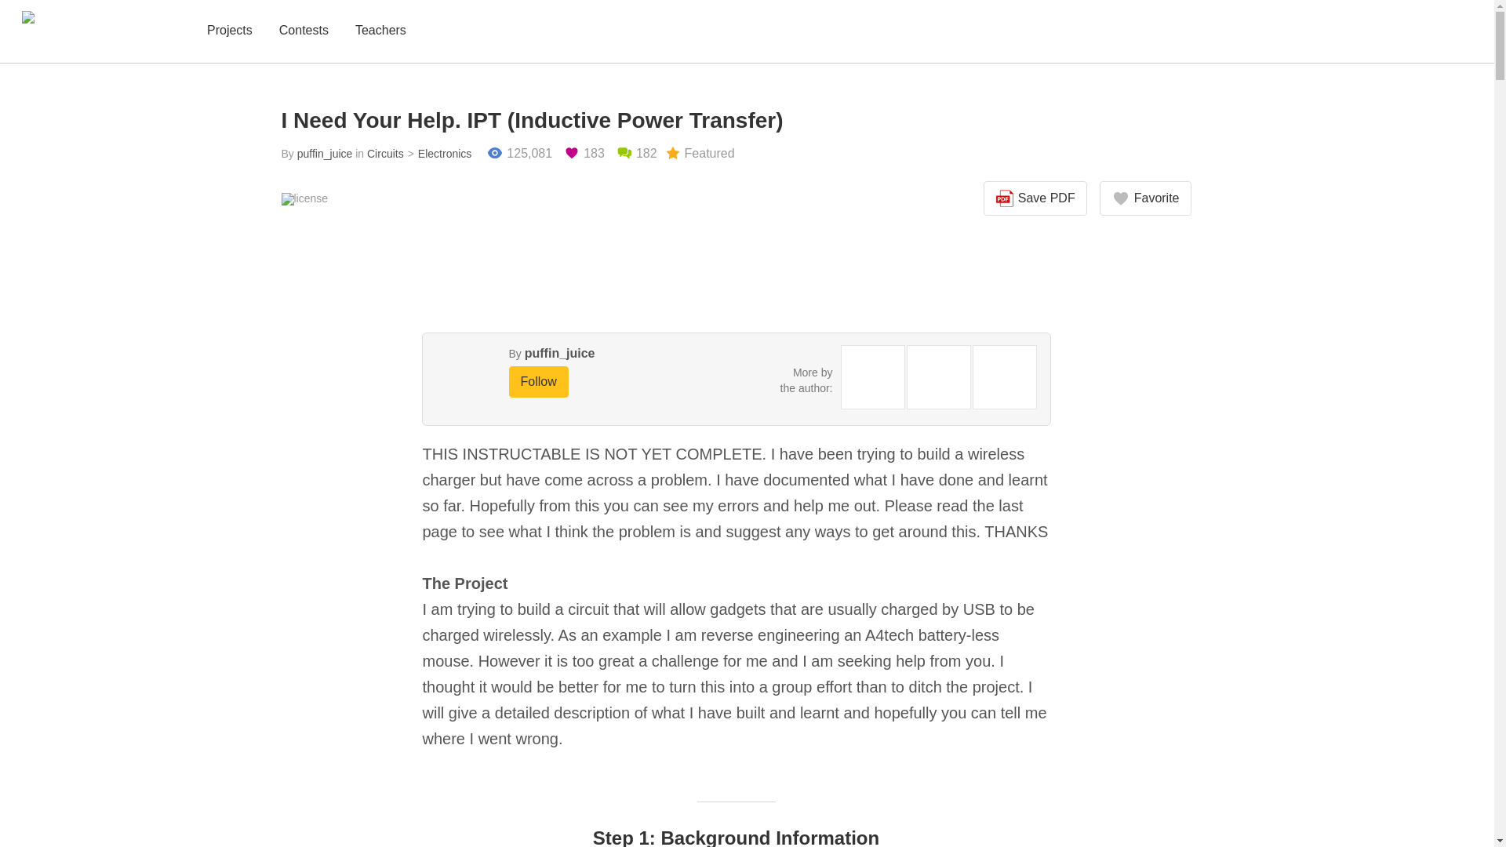 Image resolution: width=1506 pixels, height=847 pixels. What do you see at coordinates (303, 31) in the screenshot?
I see `Contests` at bounding box center [303, 31].